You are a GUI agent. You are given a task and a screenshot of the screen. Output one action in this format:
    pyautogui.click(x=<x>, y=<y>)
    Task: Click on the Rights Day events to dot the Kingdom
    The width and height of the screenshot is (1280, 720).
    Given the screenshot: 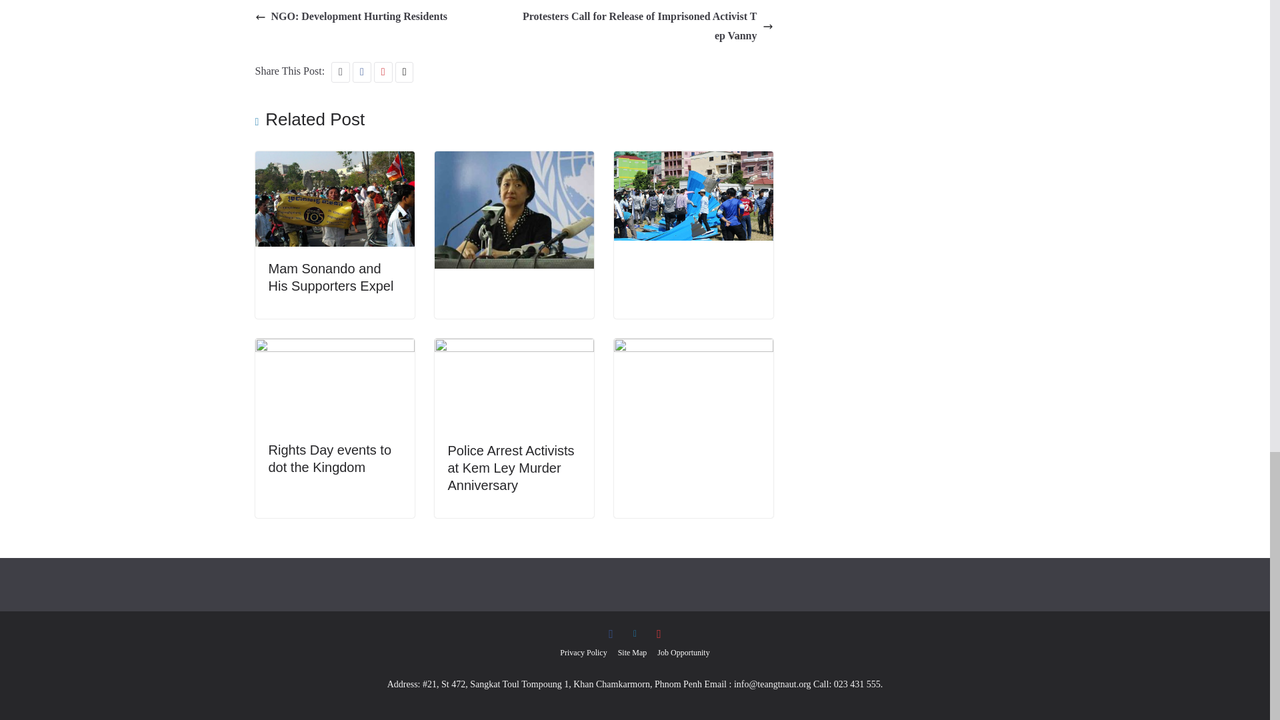 What is the action you would take?
    pyautogui.click(x=334, y=348)
    